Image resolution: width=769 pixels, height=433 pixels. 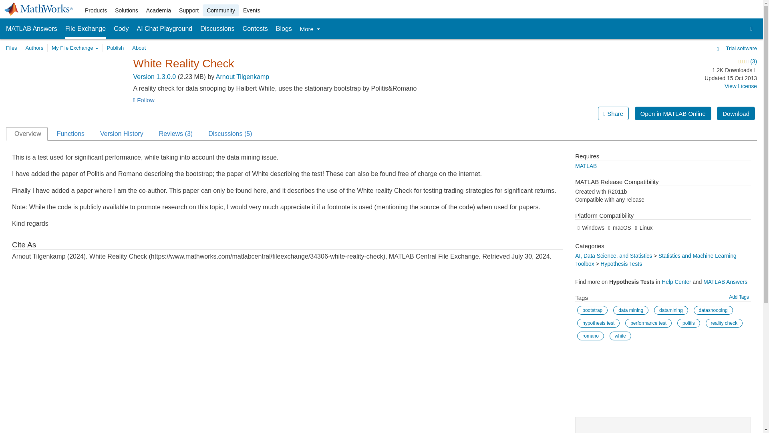 I want to click on Community, so click(x=221, y=10).